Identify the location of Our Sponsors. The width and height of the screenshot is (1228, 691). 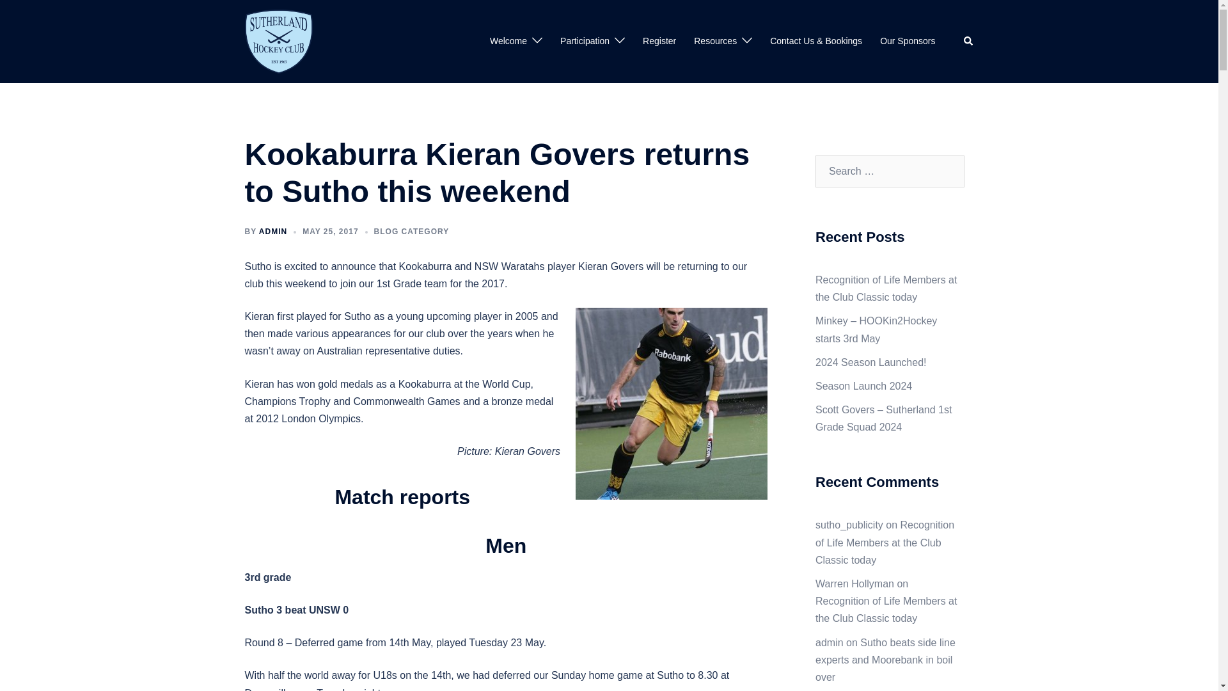
(907, 41).